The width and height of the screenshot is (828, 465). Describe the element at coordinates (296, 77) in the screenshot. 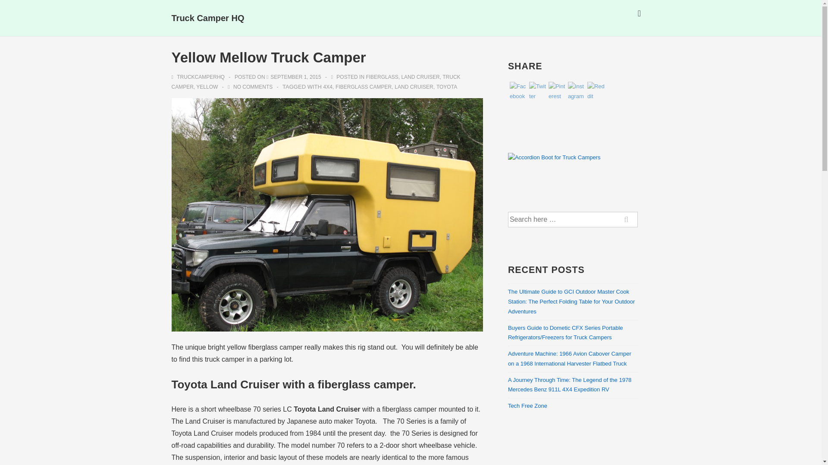

I see `Yellow Mellow Truck Camper` at that location.